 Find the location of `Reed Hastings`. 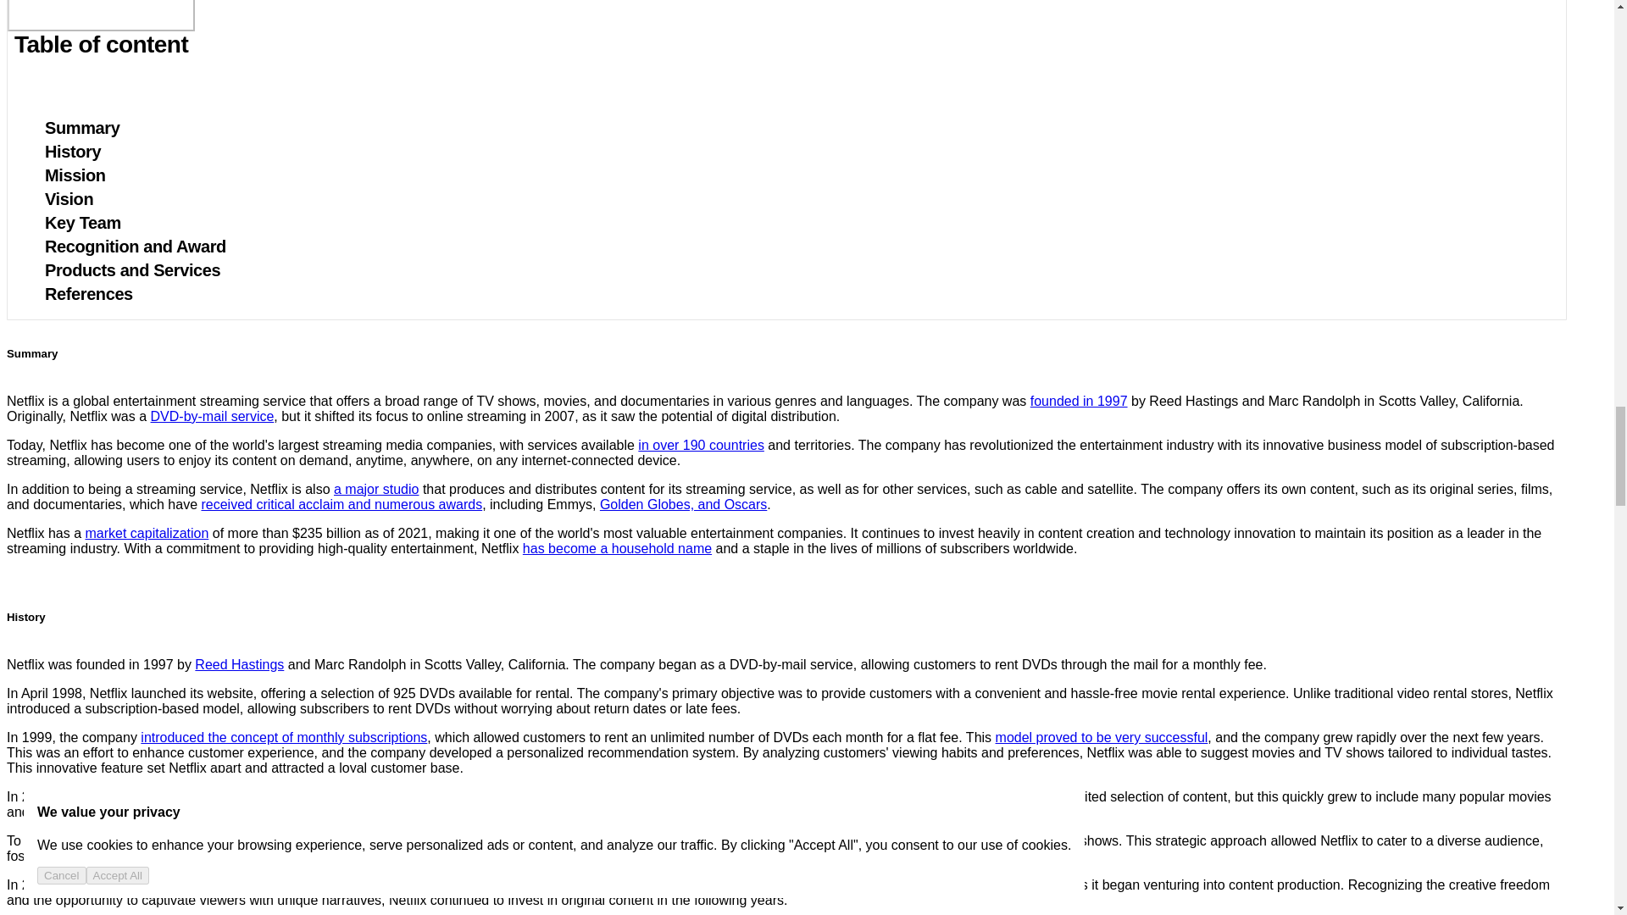

Reed Hastings is located at coordinates (239, 664).